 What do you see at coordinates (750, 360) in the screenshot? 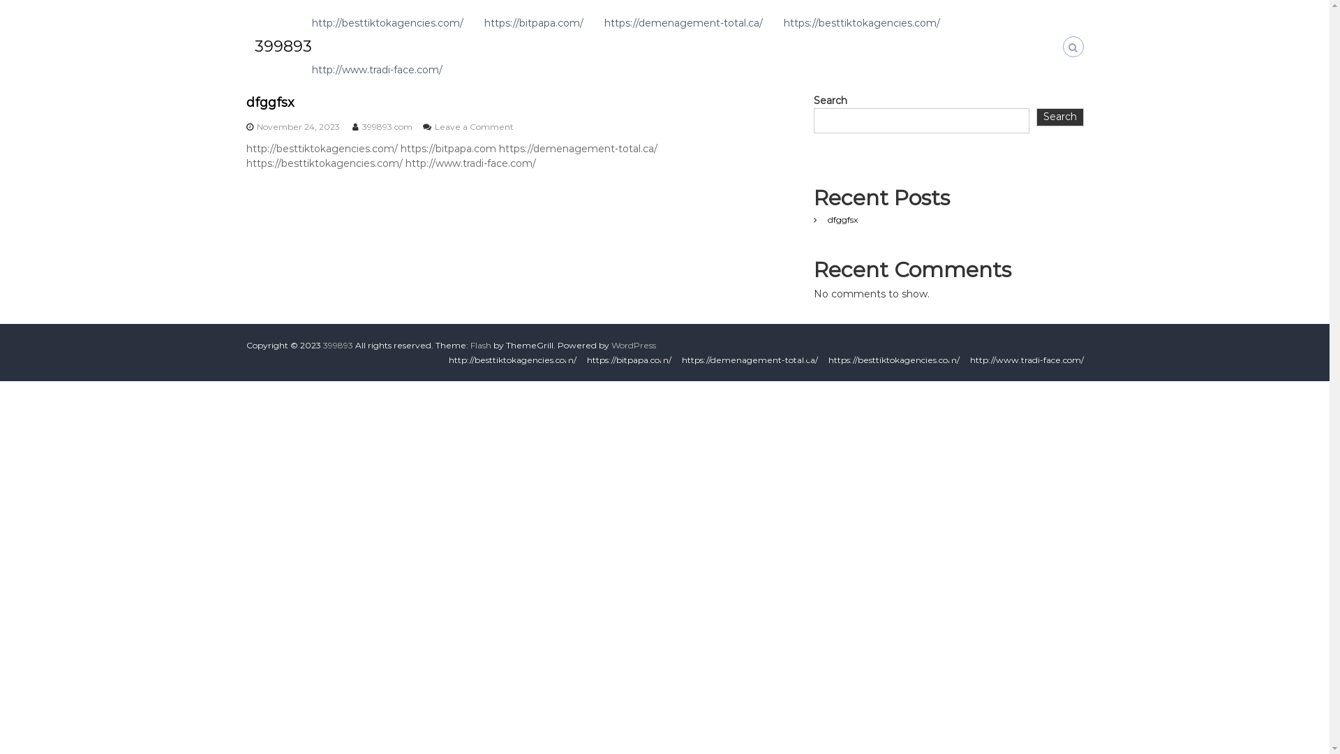
I see `https://demenagement-total.ca/` at bounding box center [750, 360].